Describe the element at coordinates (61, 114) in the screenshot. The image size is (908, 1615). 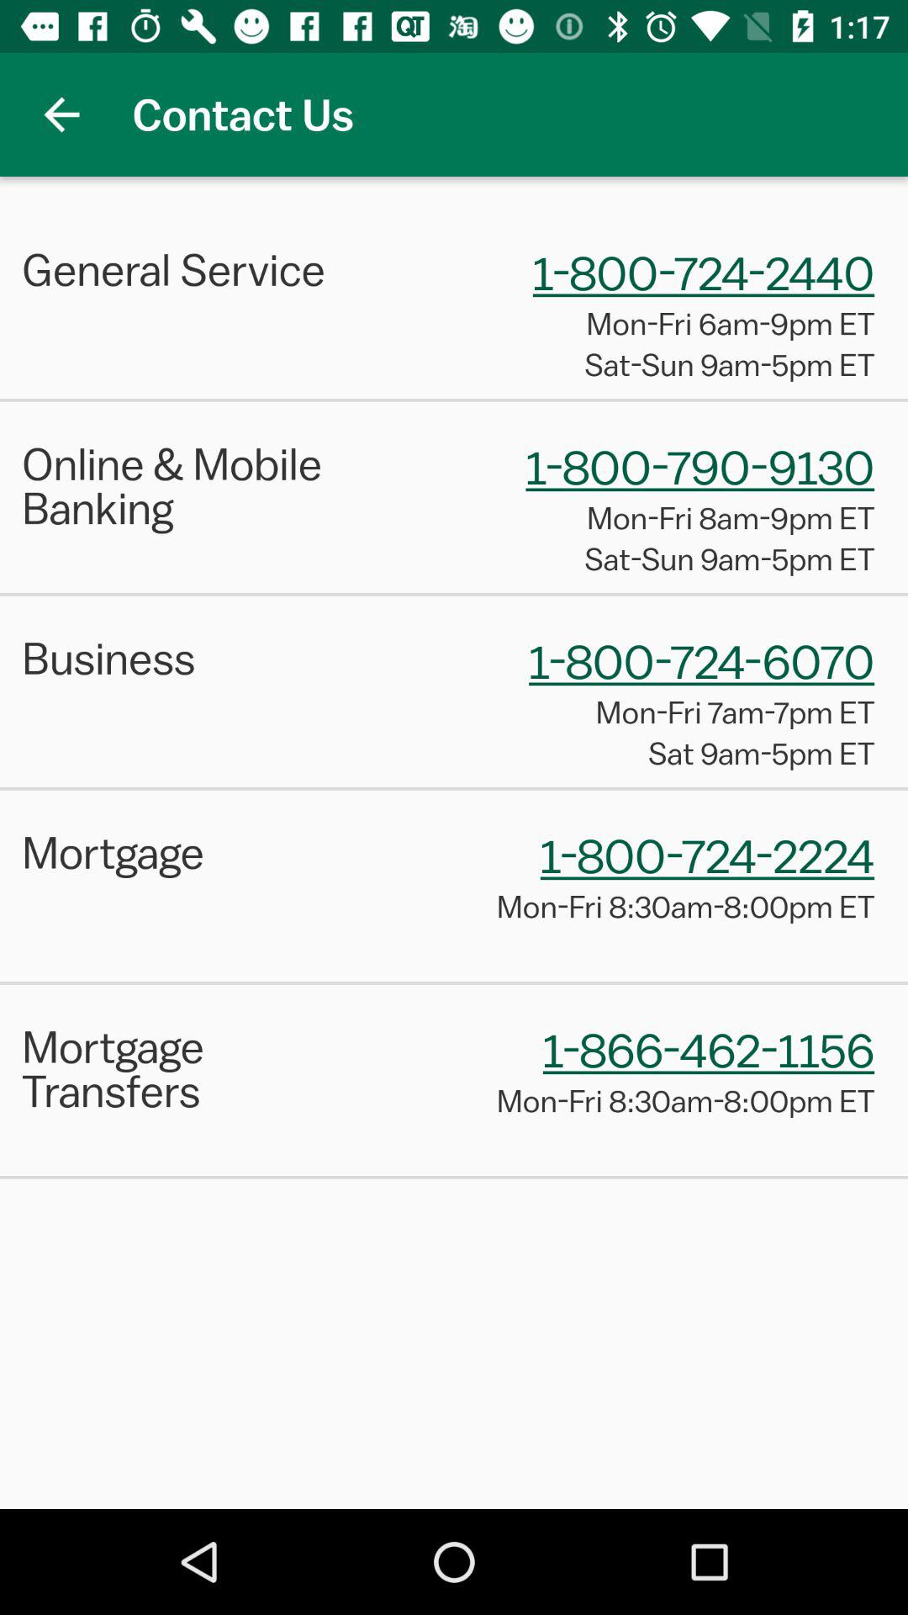
I see `choose the app next to the contact us item` at that location.